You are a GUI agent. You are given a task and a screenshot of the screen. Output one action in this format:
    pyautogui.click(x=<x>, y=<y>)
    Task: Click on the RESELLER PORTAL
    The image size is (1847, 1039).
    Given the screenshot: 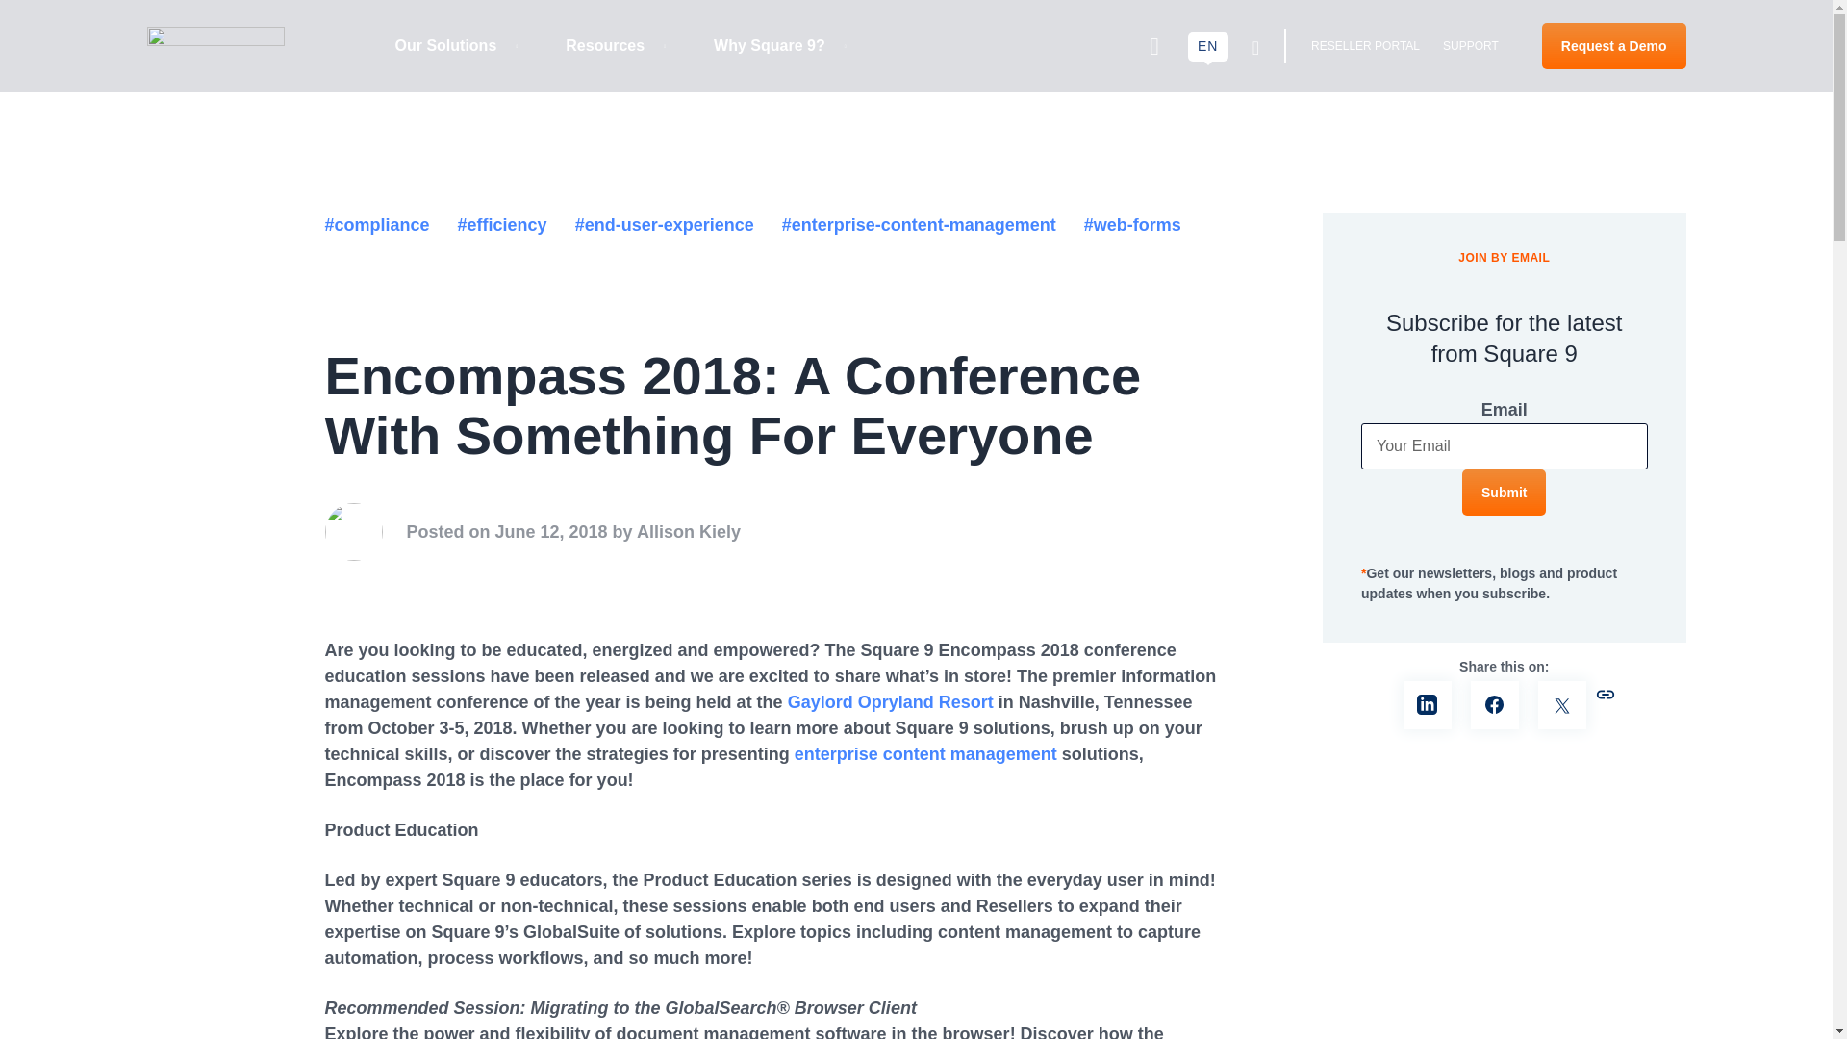 What is the action you would take?
    pyautogui.click(x=1366, y=46)
    